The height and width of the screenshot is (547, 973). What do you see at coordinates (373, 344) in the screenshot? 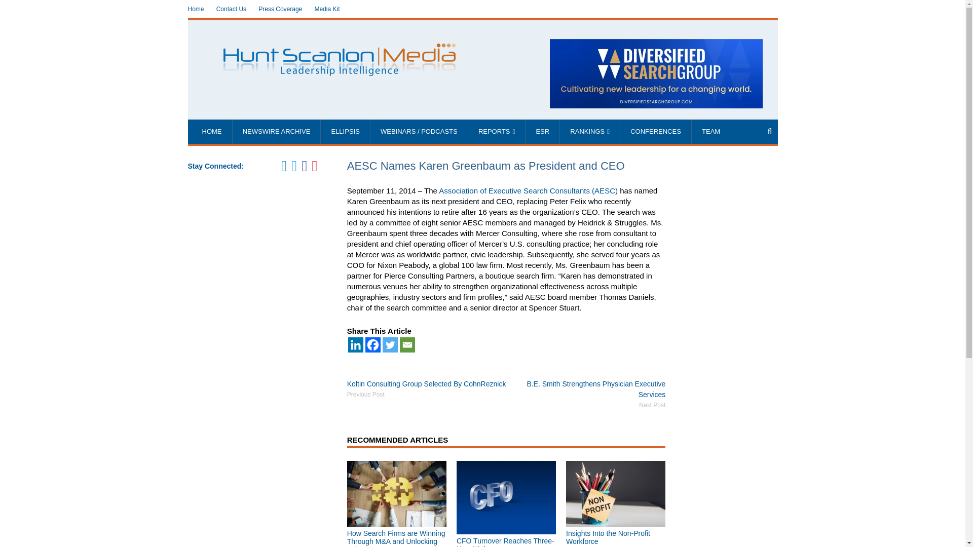
I see `Facebook` at bounding box center [373, 344].